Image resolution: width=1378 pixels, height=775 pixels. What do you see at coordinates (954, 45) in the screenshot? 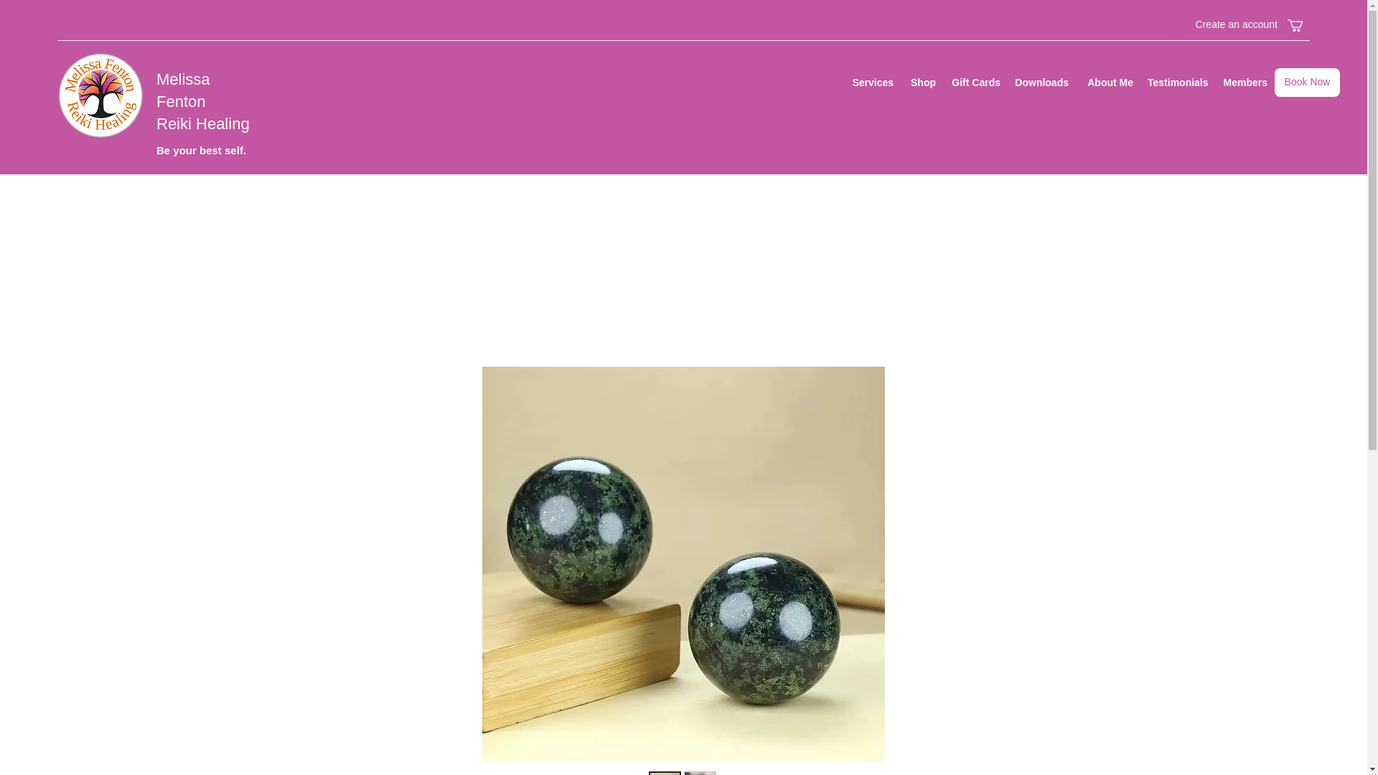
I see `Gift Cards` at bounding box center [954, 45].